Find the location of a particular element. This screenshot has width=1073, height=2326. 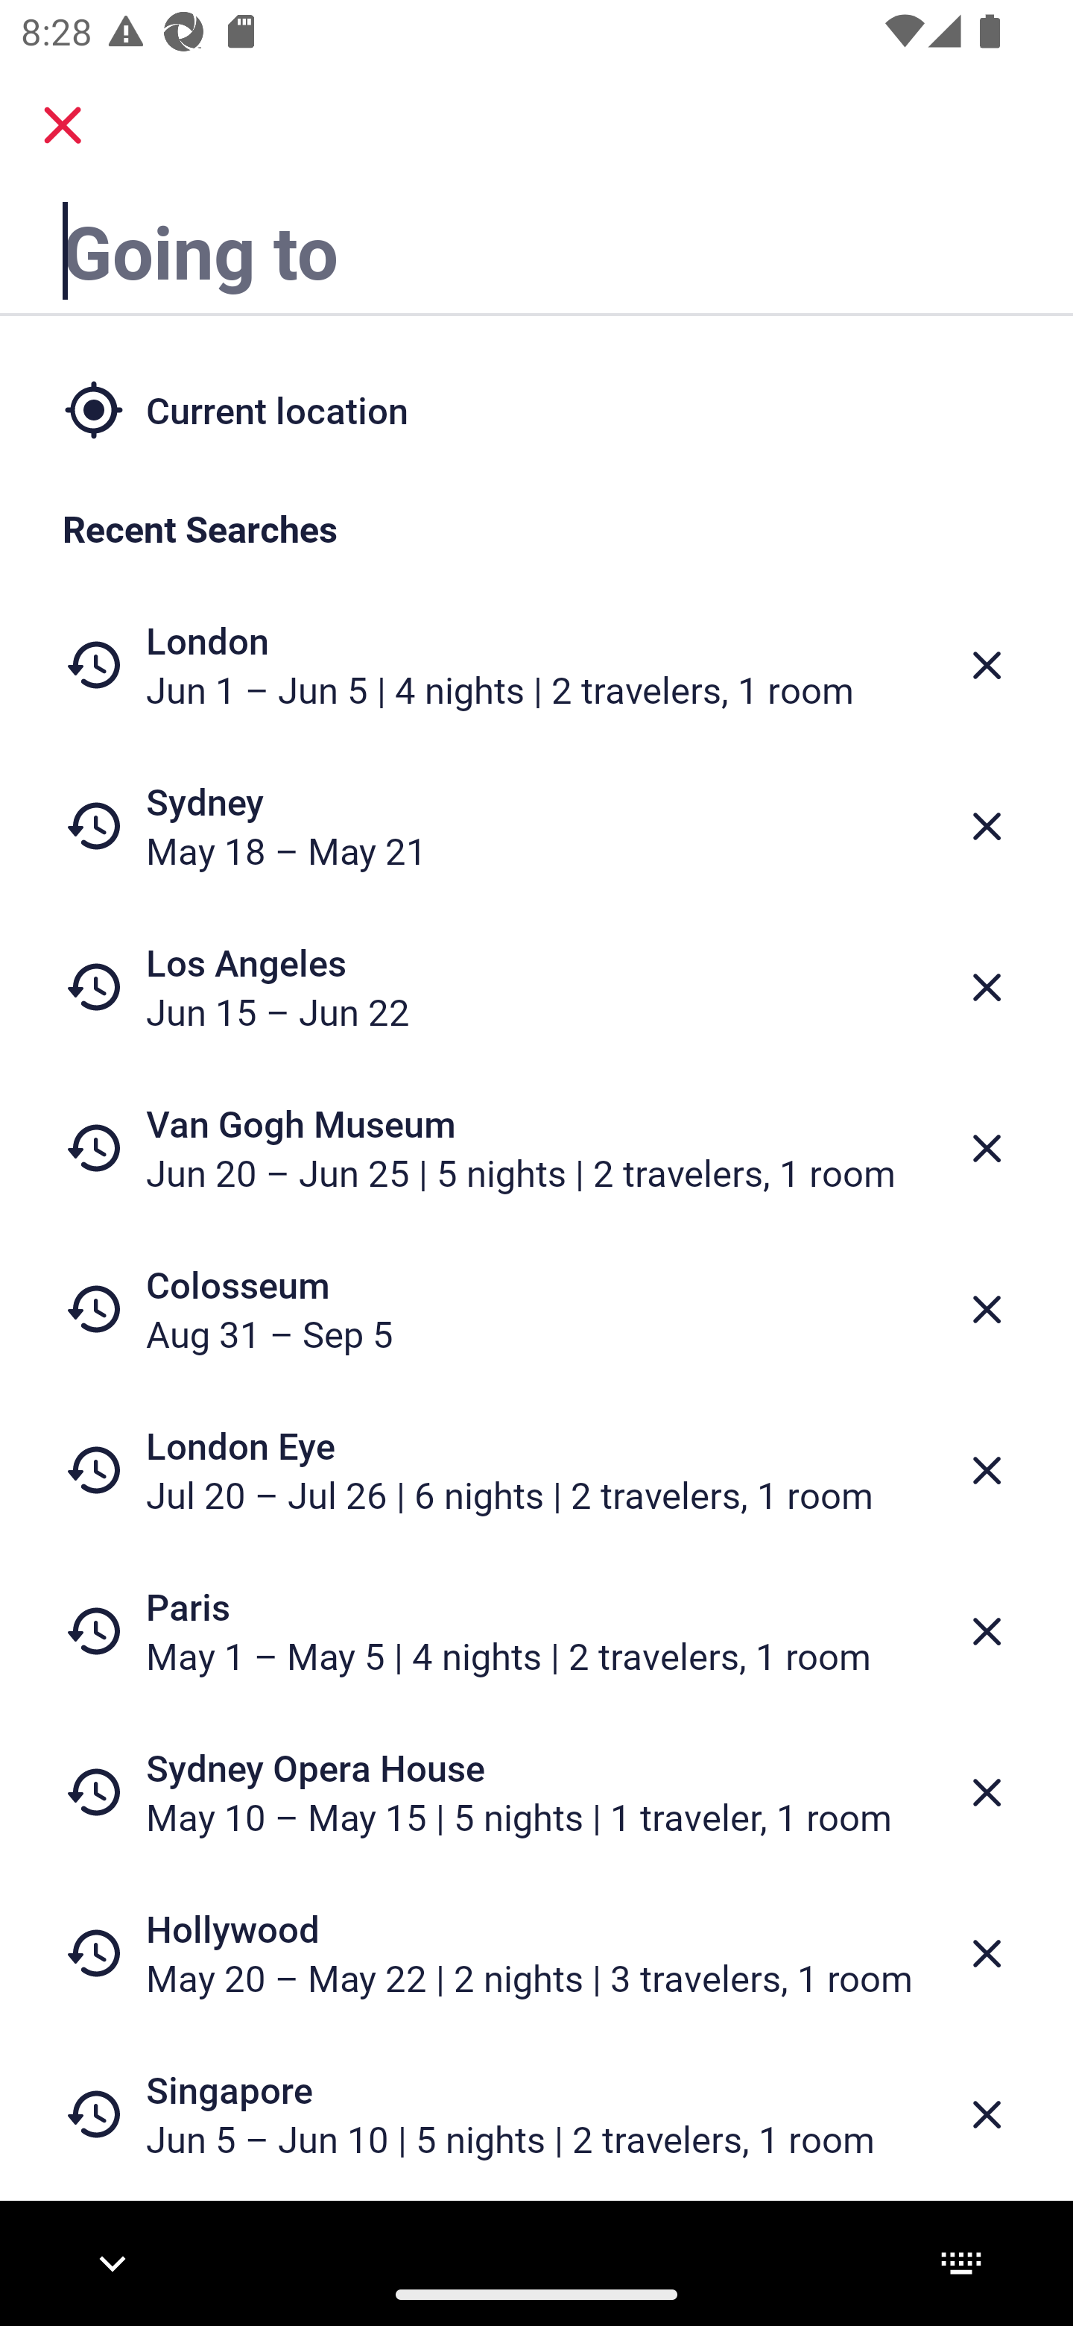

Current location is located at coordinates (536, 409).